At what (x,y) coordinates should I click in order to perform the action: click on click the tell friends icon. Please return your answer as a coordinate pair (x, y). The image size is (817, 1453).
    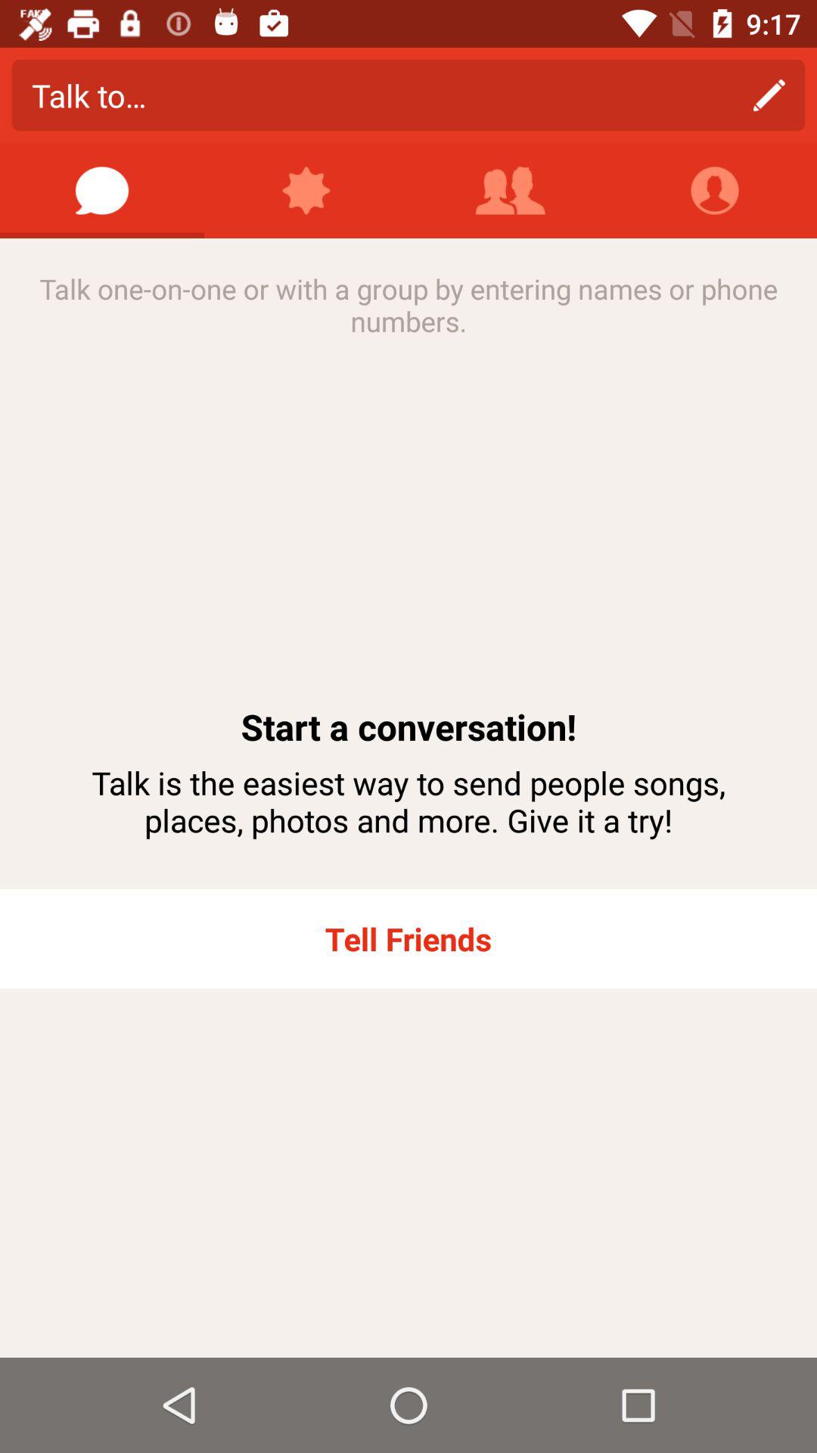
    Looking at the image, I should click on (408, 938).